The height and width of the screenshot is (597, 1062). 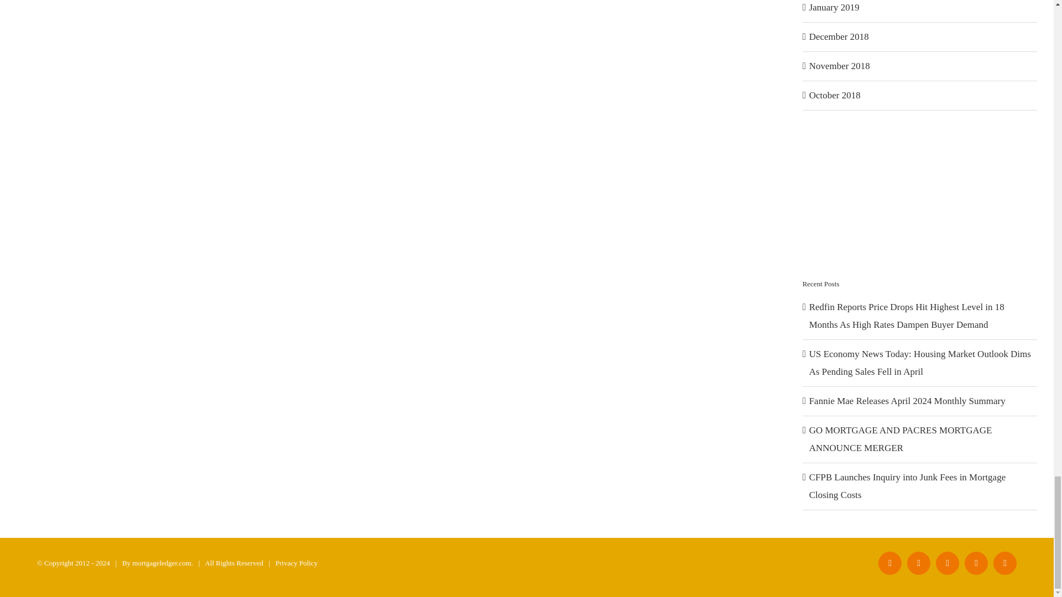 I want to click on WhatsApp, so click(x=1004, y=563).